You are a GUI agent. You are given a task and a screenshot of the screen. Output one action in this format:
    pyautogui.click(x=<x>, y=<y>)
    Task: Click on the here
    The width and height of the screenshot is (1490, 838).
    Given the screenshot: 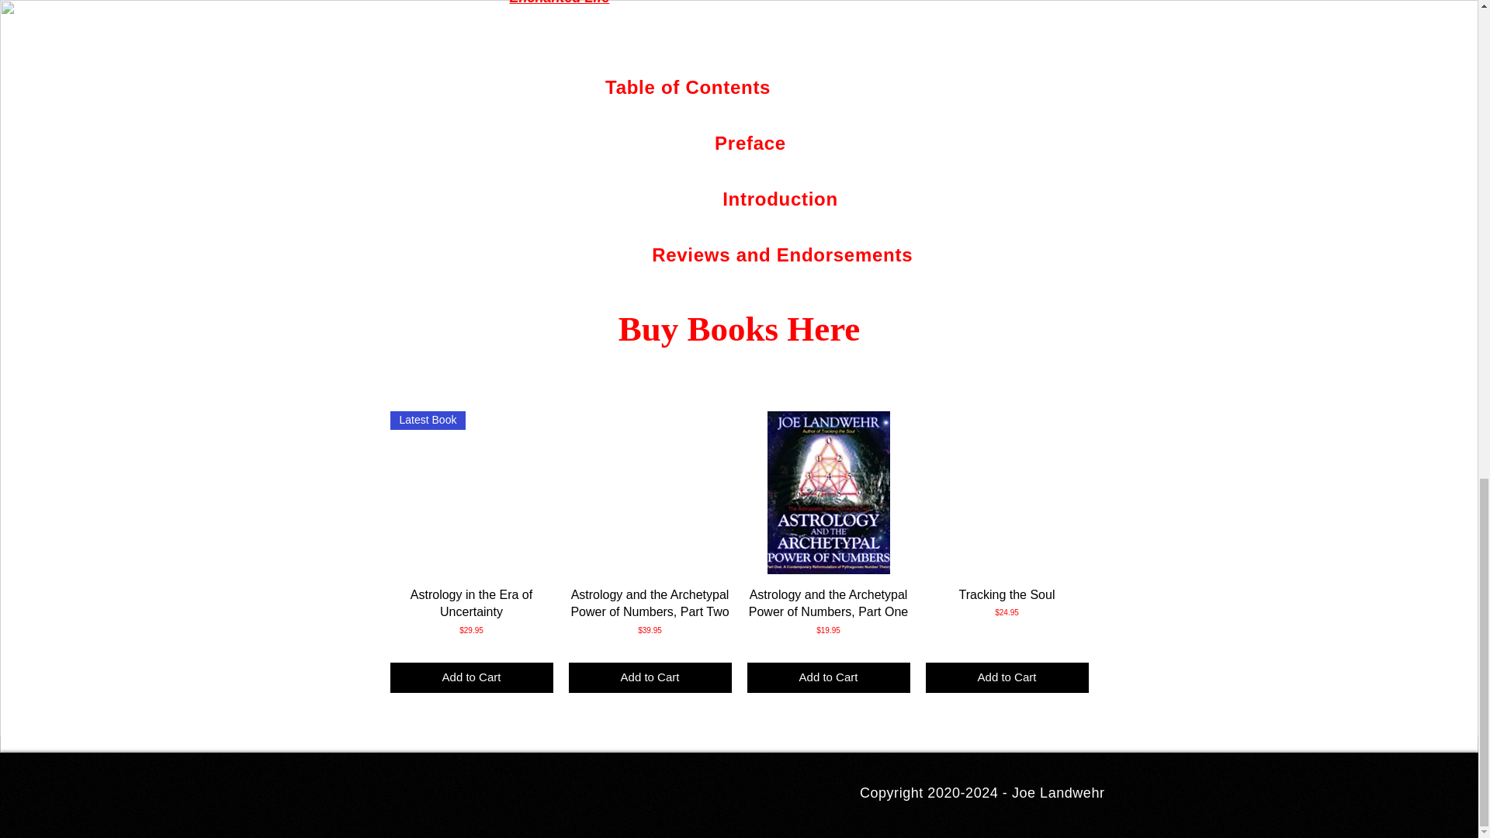 What is the action you would take?
    pyautogui.click(x=847, y=143)
    